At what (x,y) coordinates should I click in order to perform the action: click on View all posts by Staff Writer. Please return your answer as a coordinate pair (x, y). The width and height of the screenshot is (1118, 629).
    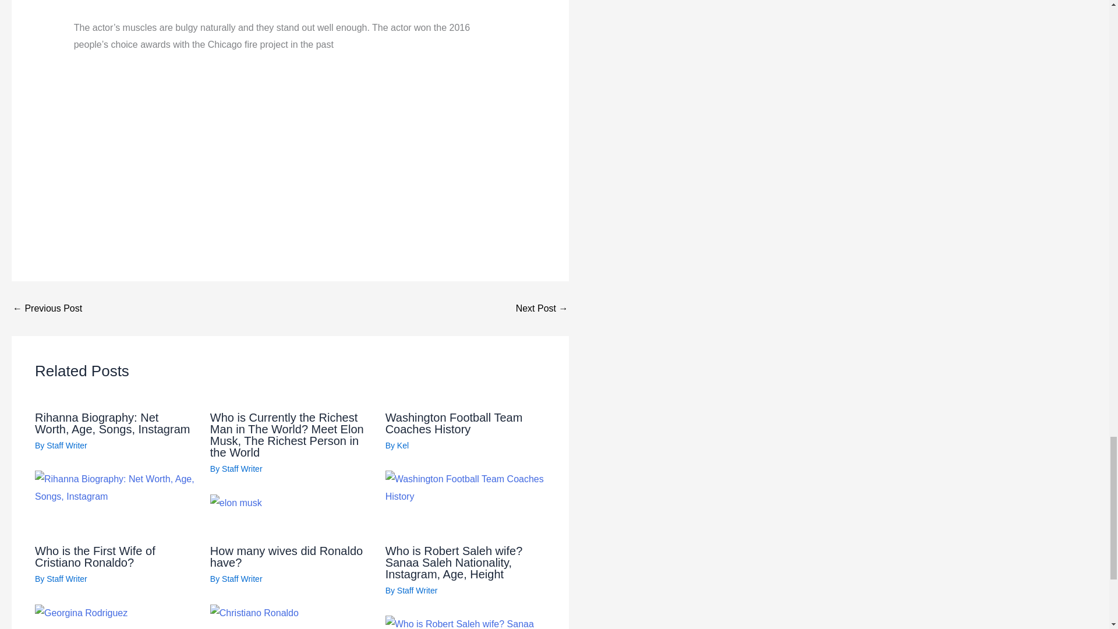
    Looking at the image, I should click on (66, 445).